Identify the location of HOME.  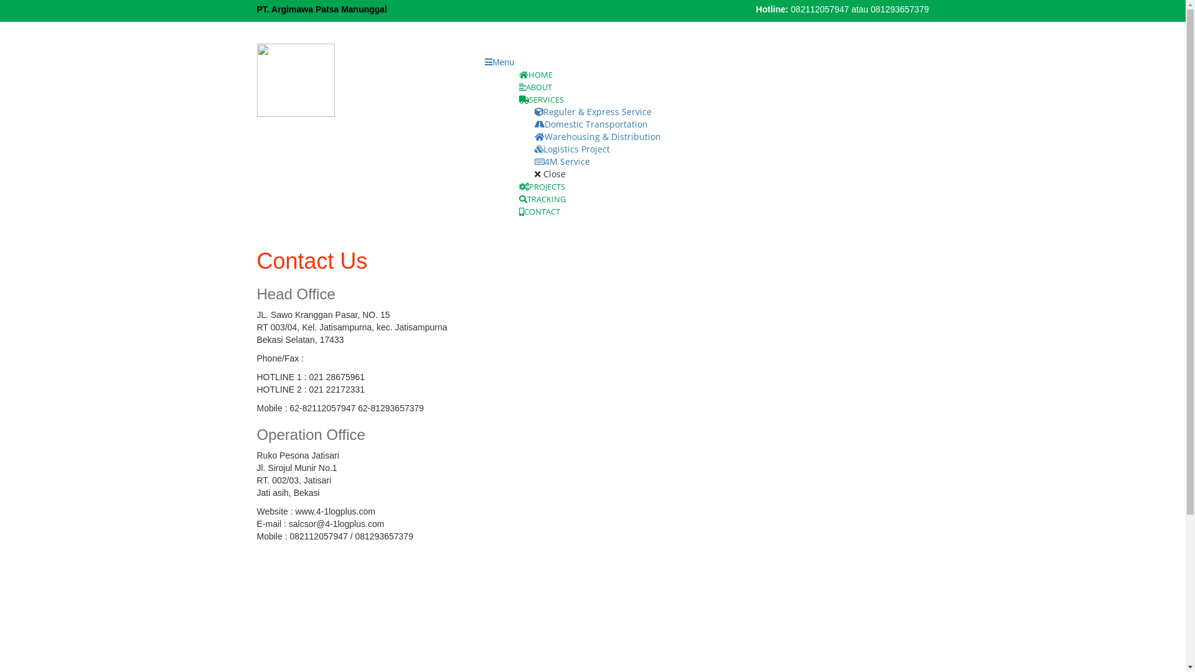
(536, 75).